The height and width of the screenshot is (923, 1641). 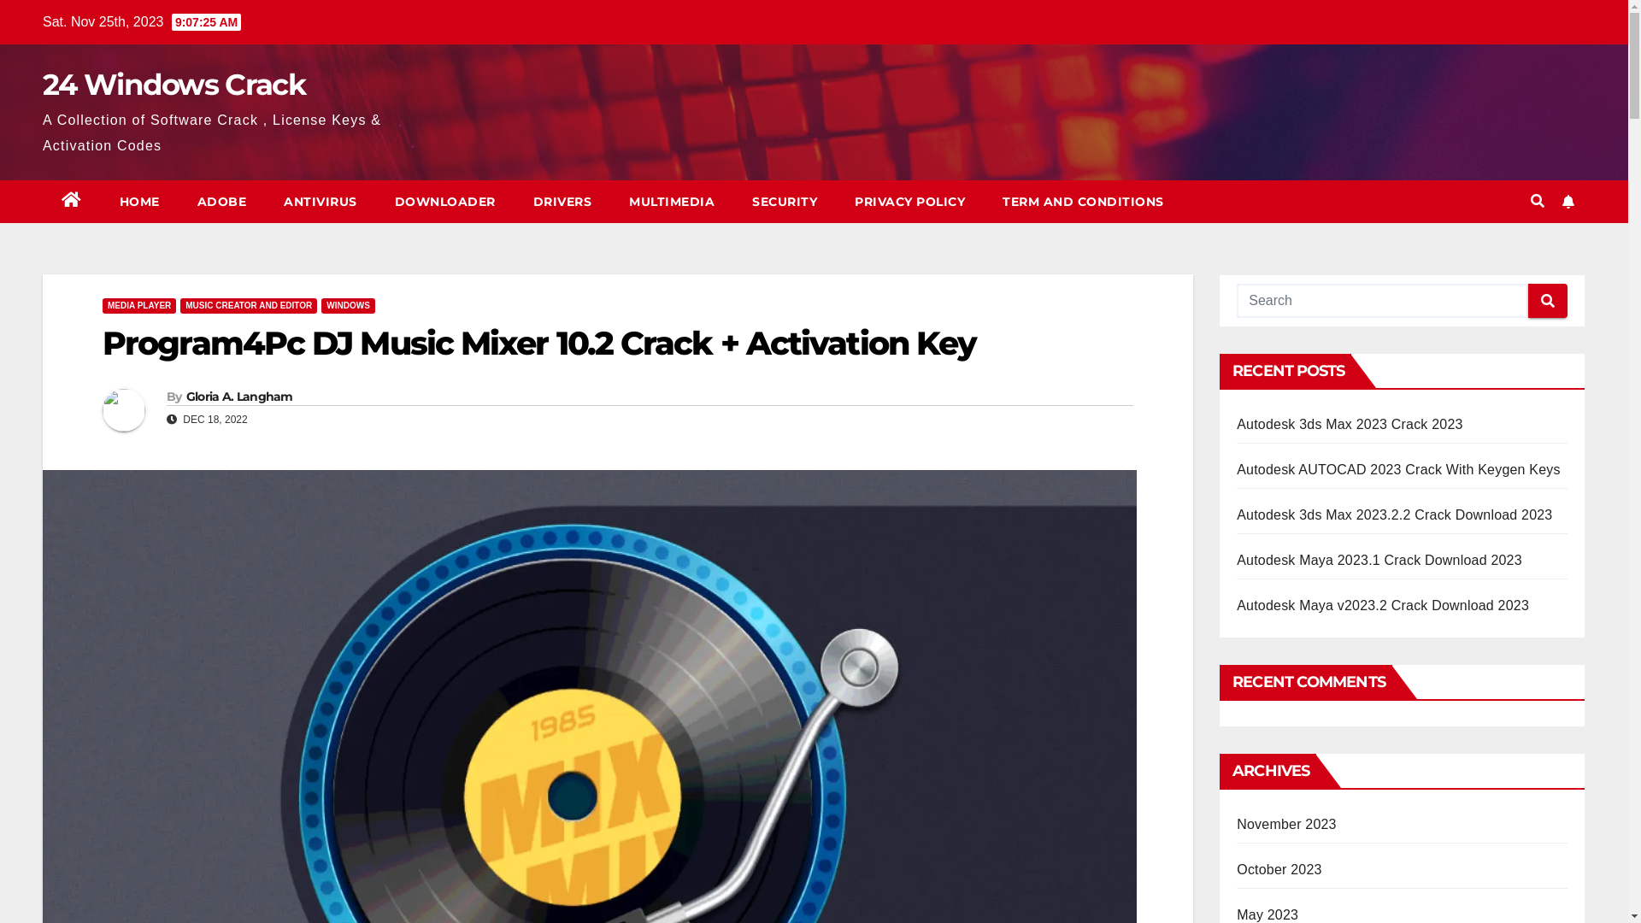 What do you see at coordinates (1268, 914) in the screenshot?
I see `May 2023` at bounding box center [1268, 914].